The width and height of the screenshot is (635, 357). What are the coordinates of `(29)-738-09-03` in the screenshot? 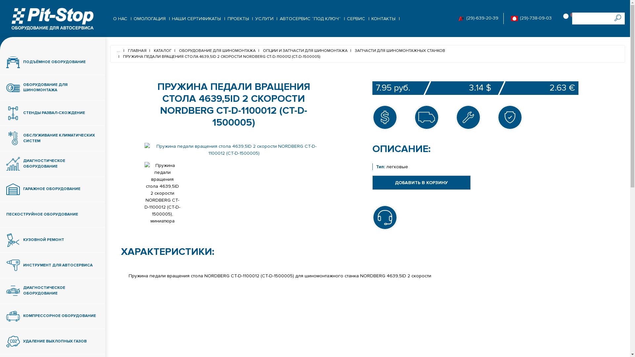 It's located at (535, 19).